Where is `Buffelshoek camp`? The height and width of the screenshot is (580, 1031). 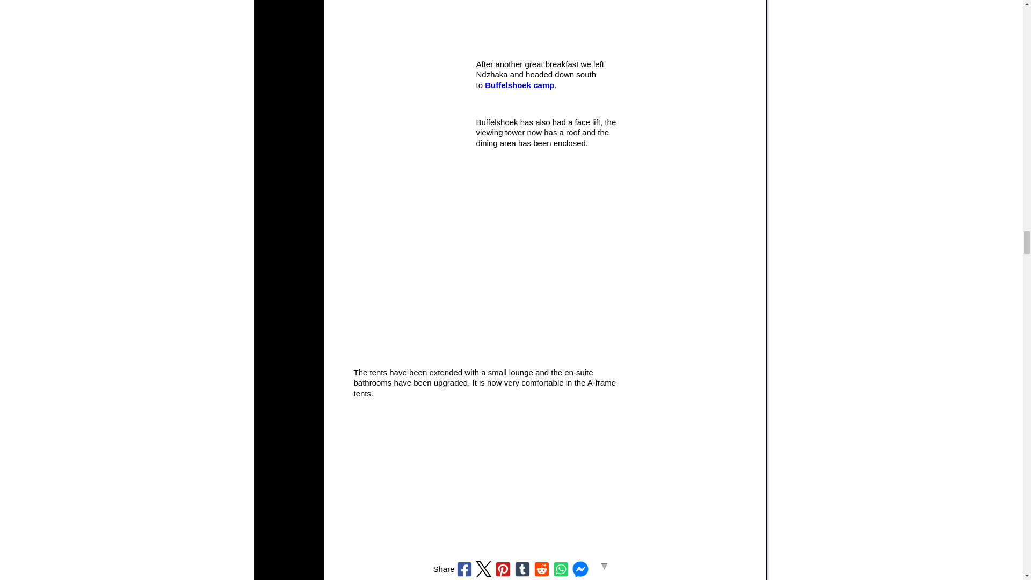
Buffelshoek camp is located at coordinates (519, 85).